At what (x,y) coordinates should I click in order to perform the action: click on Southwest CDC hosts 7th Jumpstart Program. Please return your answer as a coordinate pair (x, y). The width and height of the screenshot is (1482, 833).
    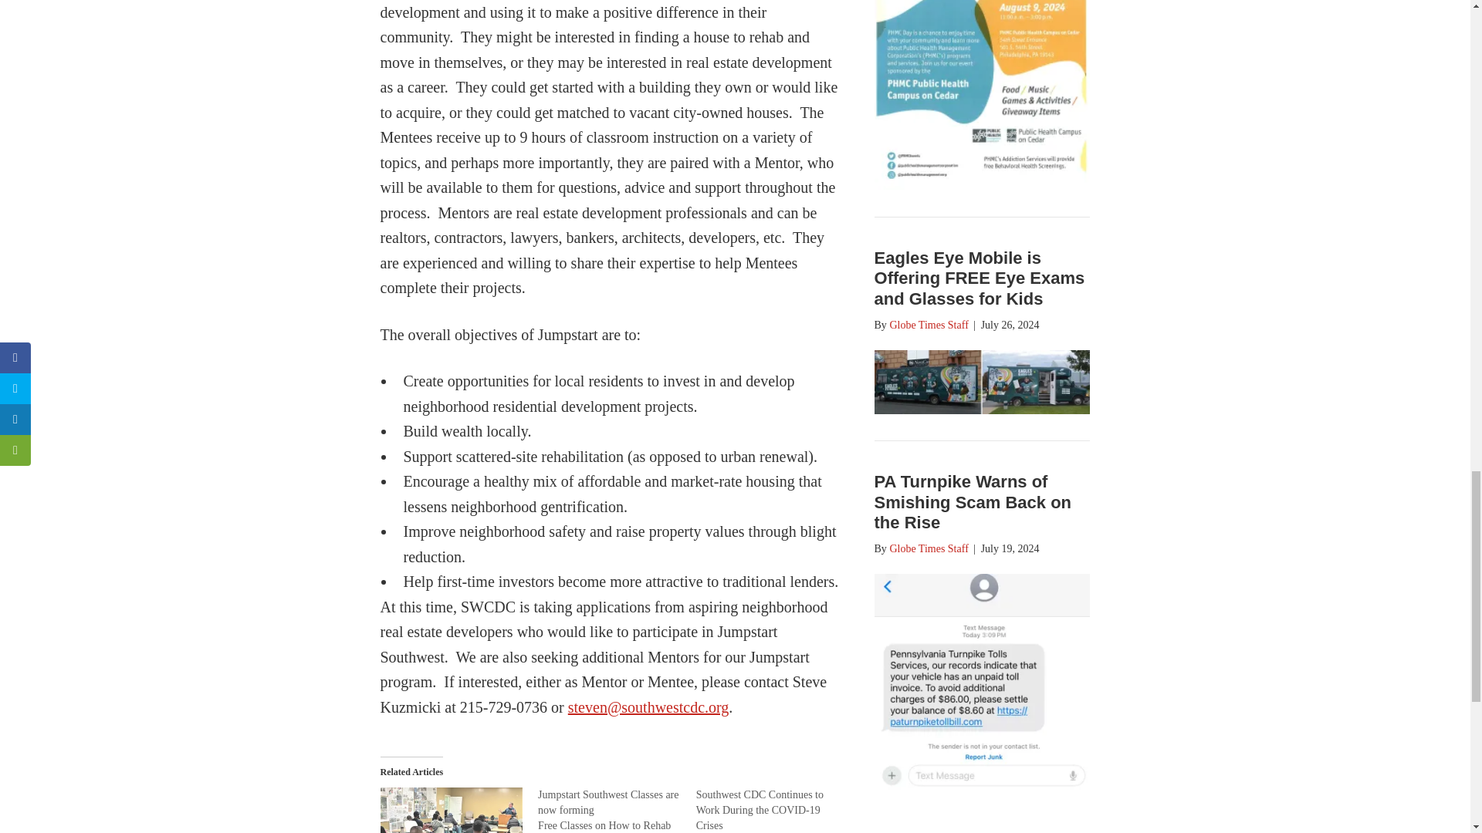
    Looking at the image, I should click on (451, 810).